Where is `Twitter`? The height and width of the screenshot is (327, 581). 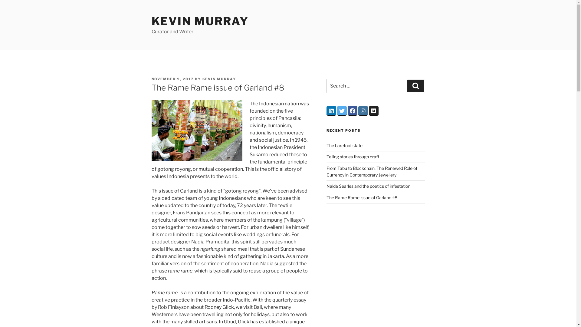 Twitter is located at coordinates (342, 111).